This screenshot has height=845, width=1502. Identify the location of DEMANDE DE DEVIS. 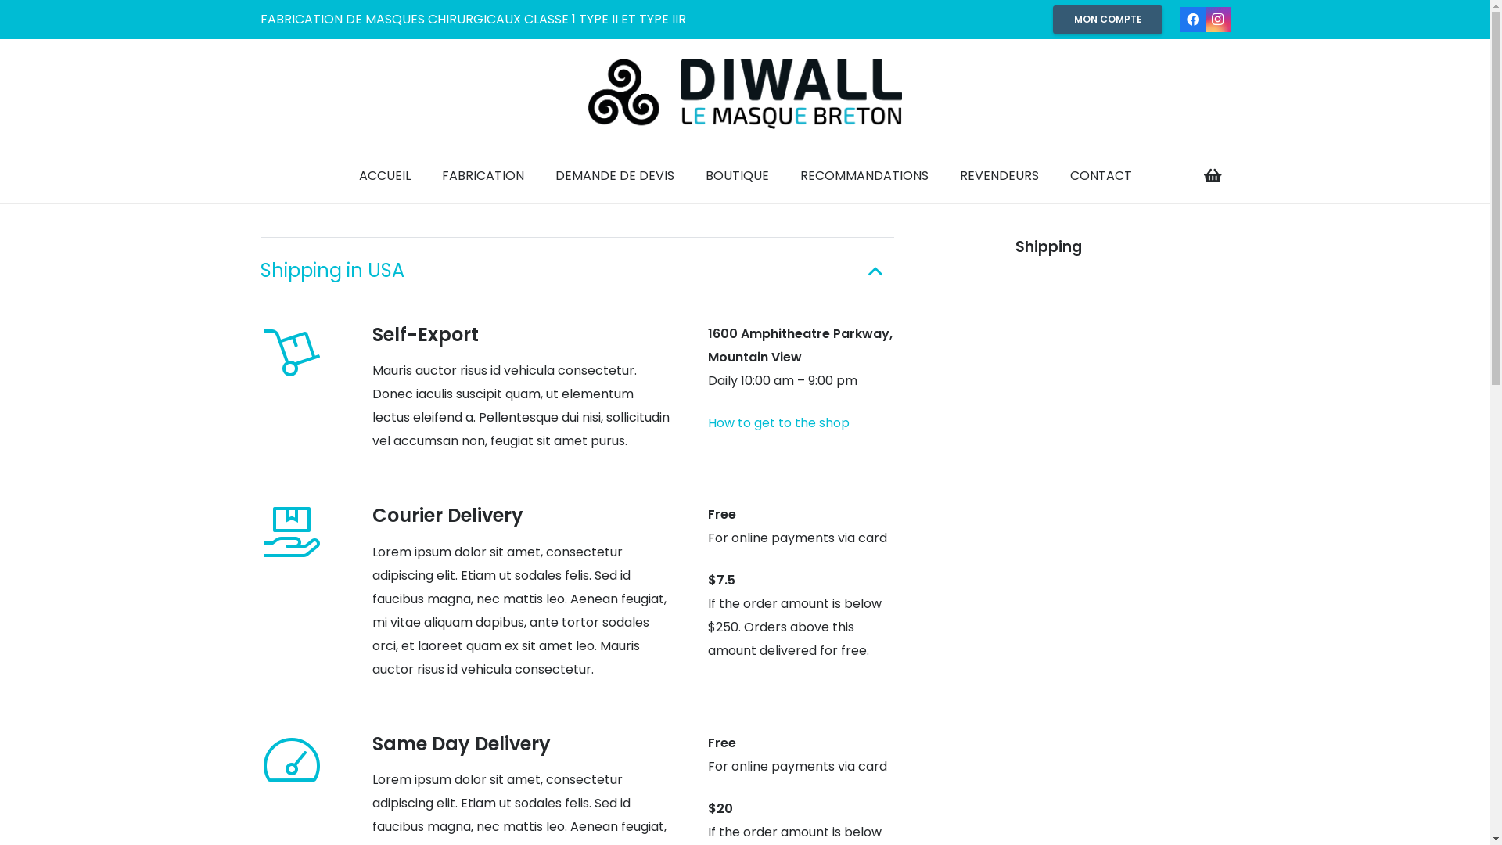
(615, 176).